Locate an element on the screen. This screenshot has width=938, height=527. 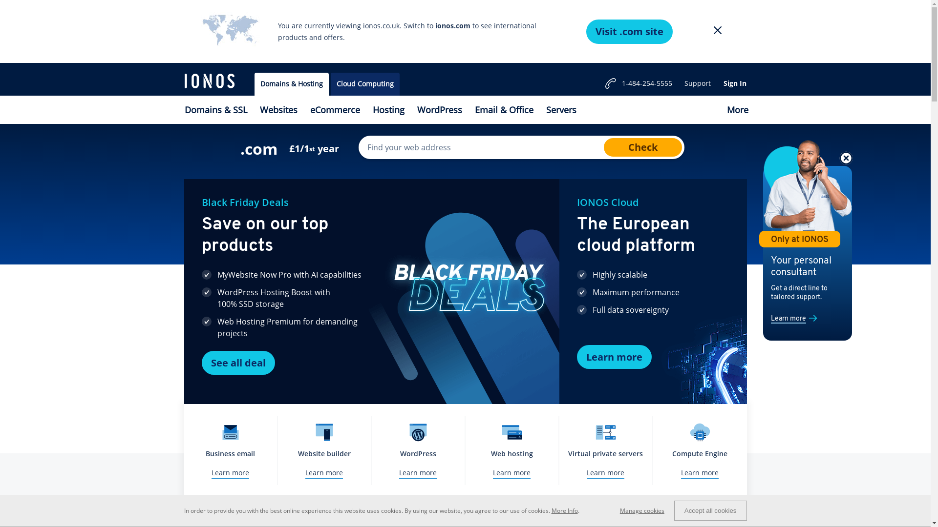
Manage cookies is located at coordinates (647, 510).